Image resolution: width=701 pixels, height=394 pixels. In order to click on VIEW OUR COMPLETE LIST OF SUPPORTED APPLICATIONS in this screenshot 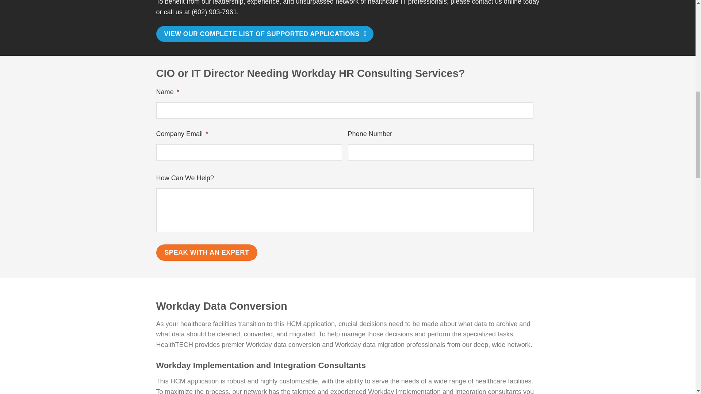, I will do `click(265, 34)`.